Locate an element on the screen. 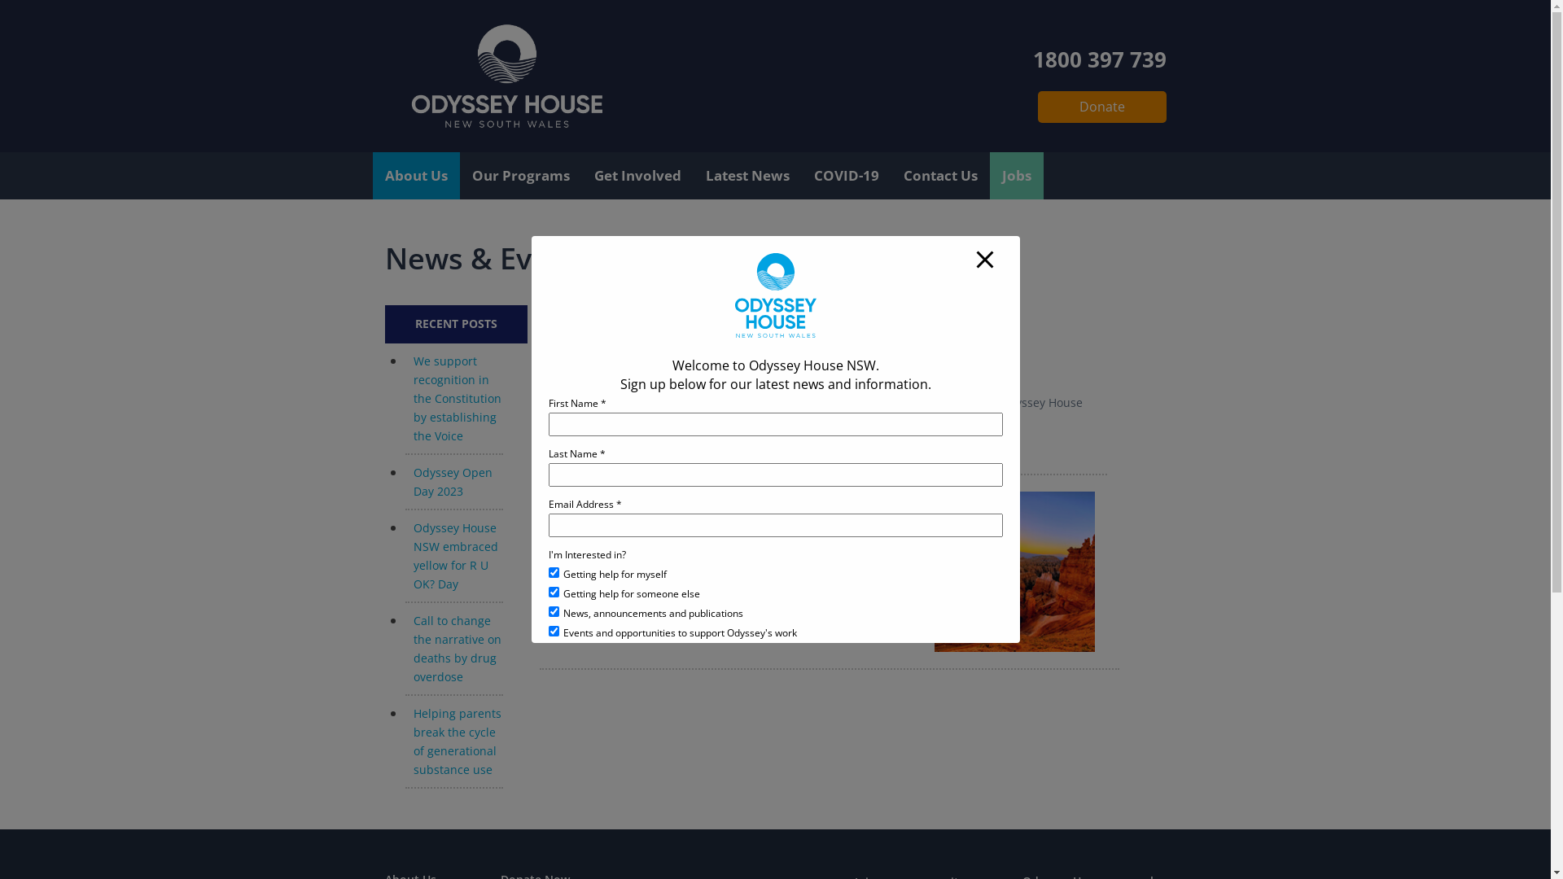 This screenshot has width=1563, height=879. COVID-19 is located at coordinates (845, 176).